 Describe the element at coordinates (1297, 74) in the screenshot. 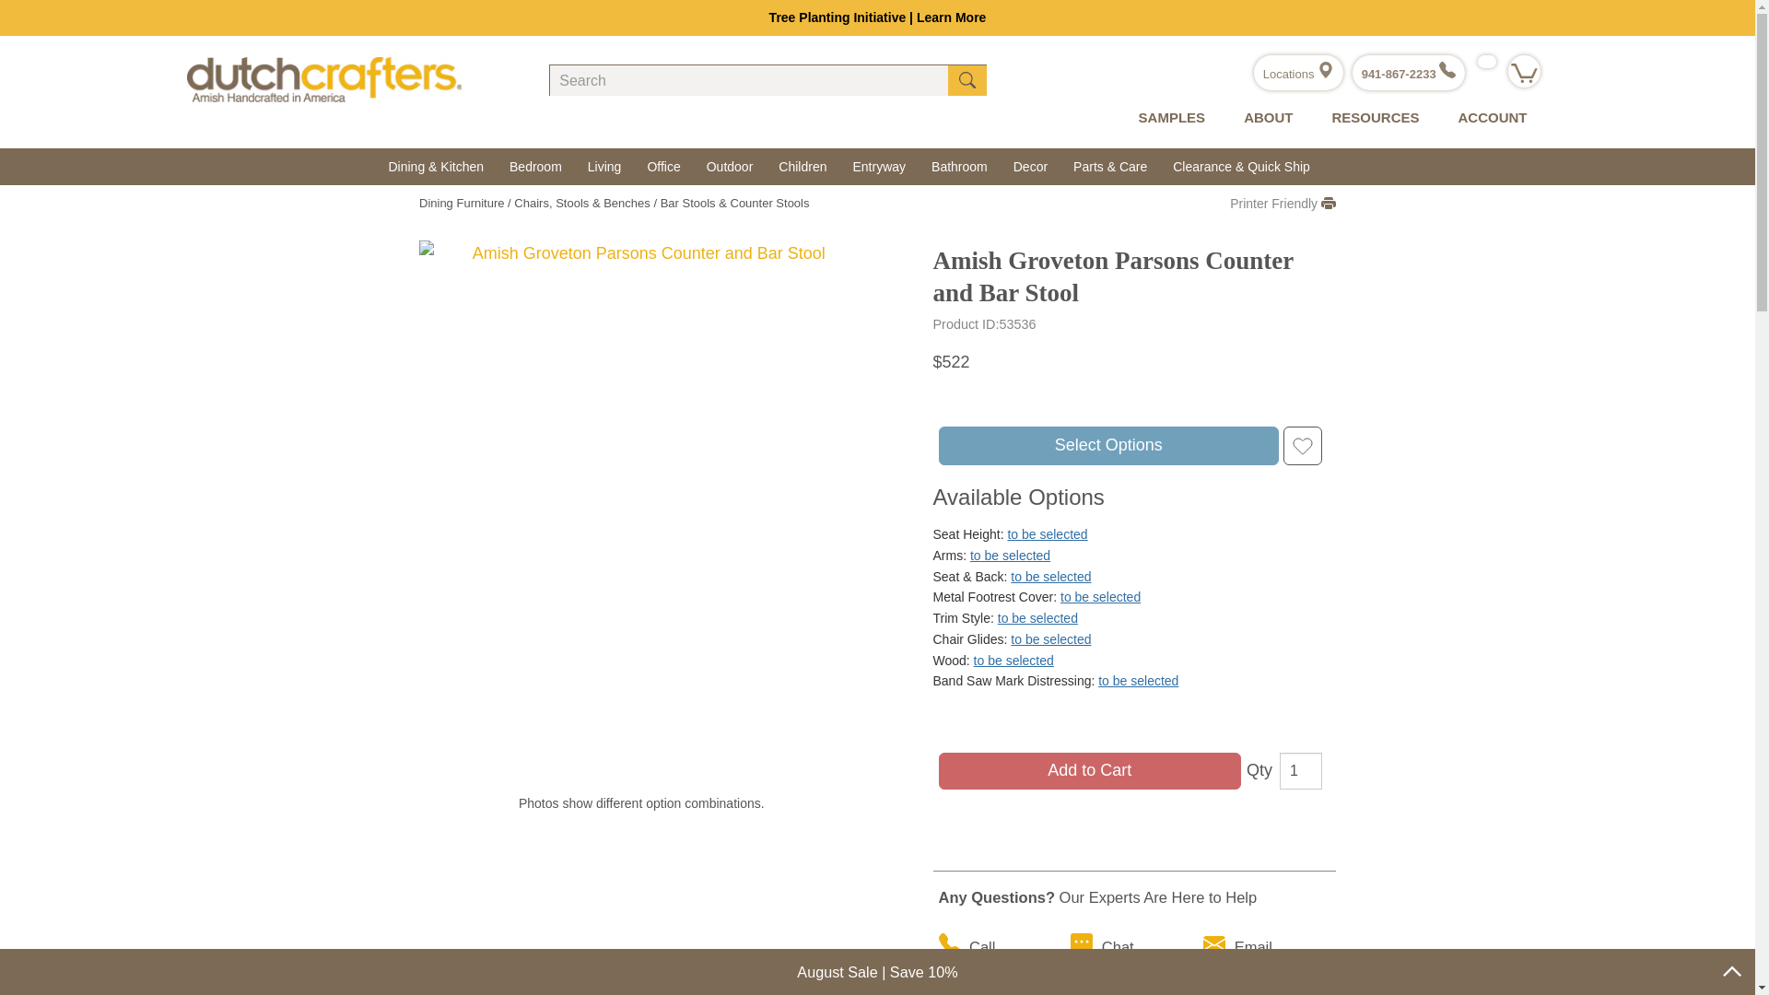

I see `Locations` at that location.